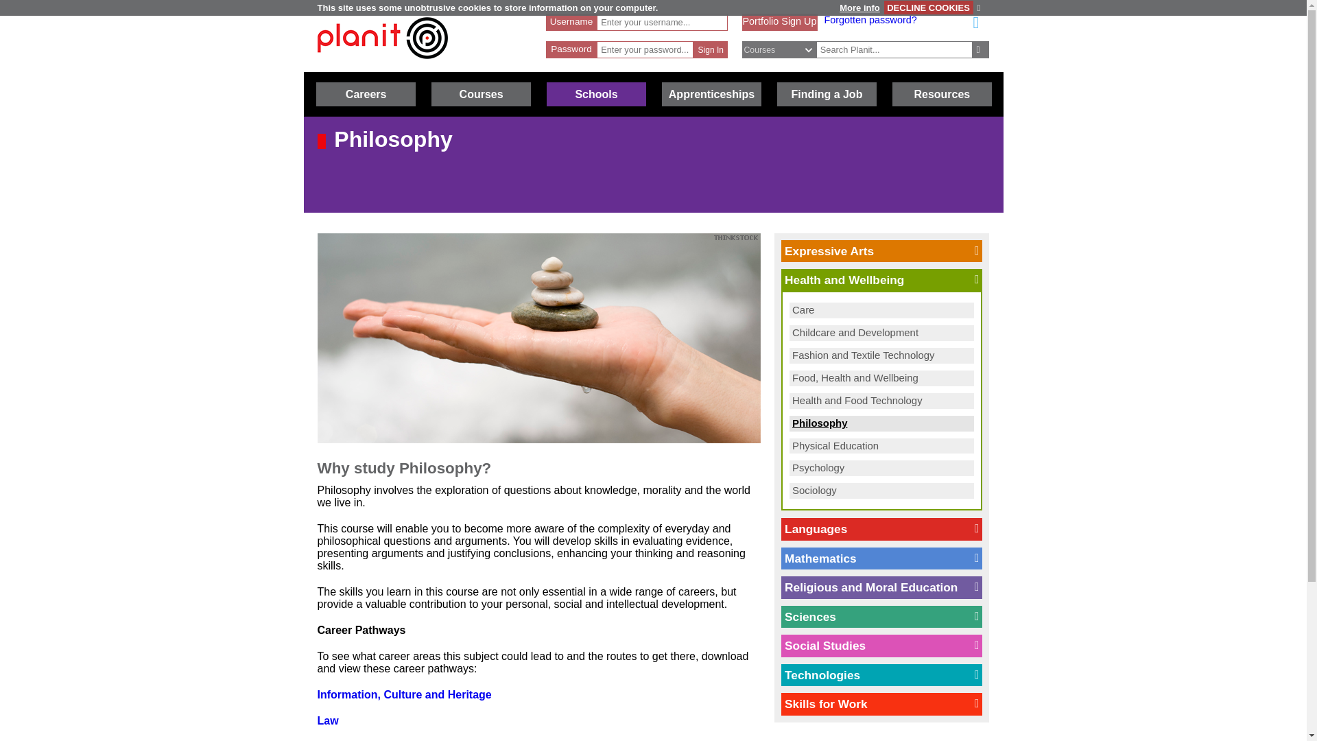 Image resolution: width=1317 pixels, height=741 pixels. I want to click on Sign In, so click(711, 49).